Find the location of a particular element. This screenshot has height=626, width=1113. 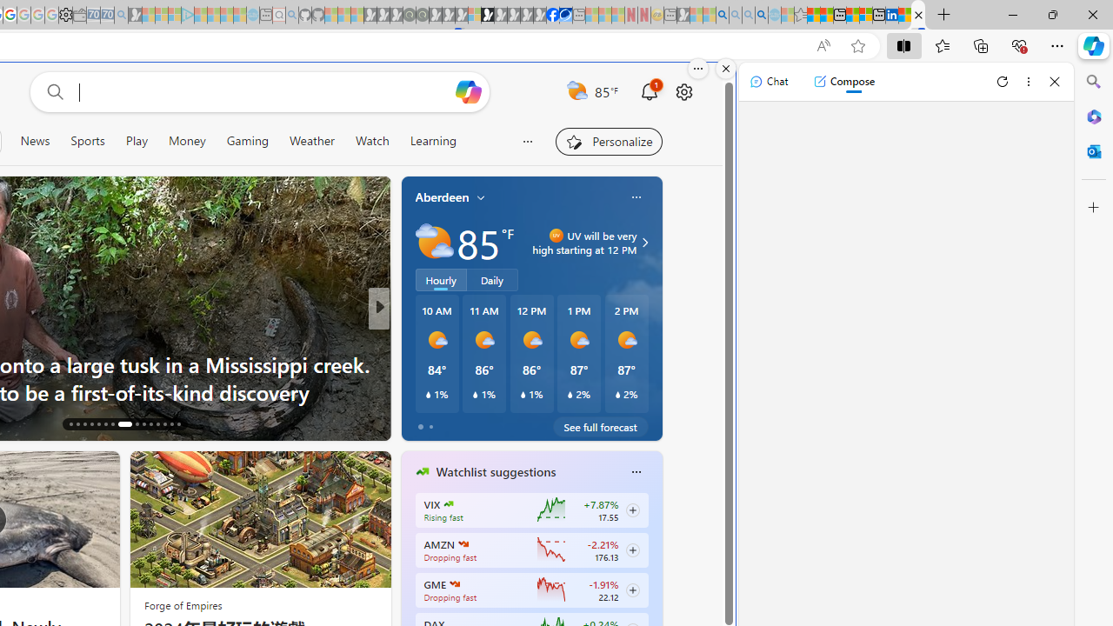

Web search is located at coordinates (52, 91).